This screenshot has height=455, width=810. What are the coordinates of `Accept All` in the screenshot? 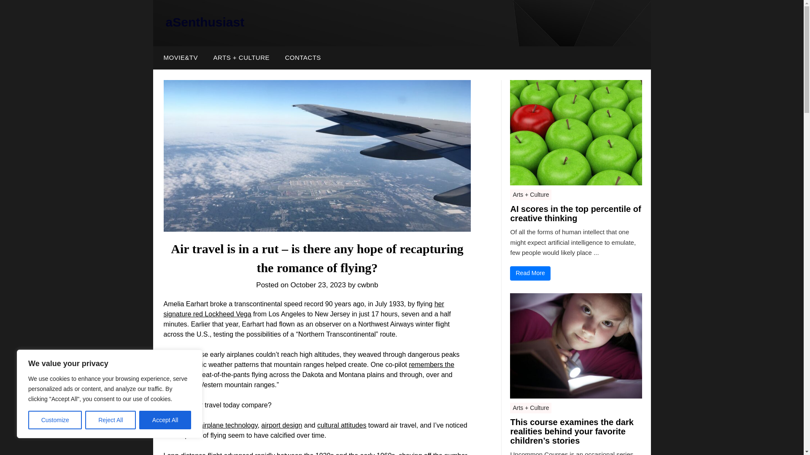 It's located at (165, 420).